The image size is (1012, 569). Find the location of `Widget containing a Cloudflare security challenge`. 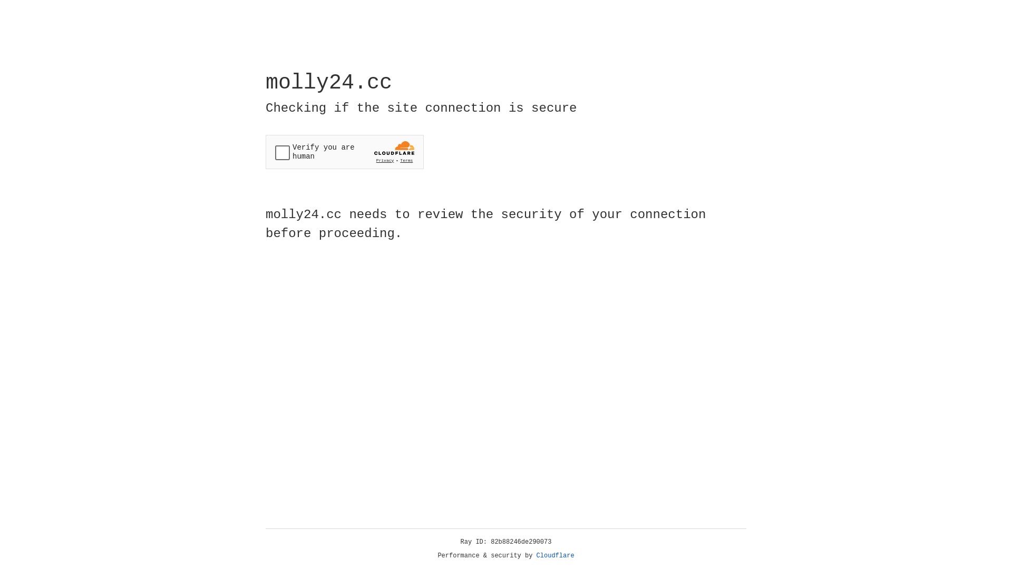

Widget containing a Cloudflare security challenge is located at coordinates (345, 152).